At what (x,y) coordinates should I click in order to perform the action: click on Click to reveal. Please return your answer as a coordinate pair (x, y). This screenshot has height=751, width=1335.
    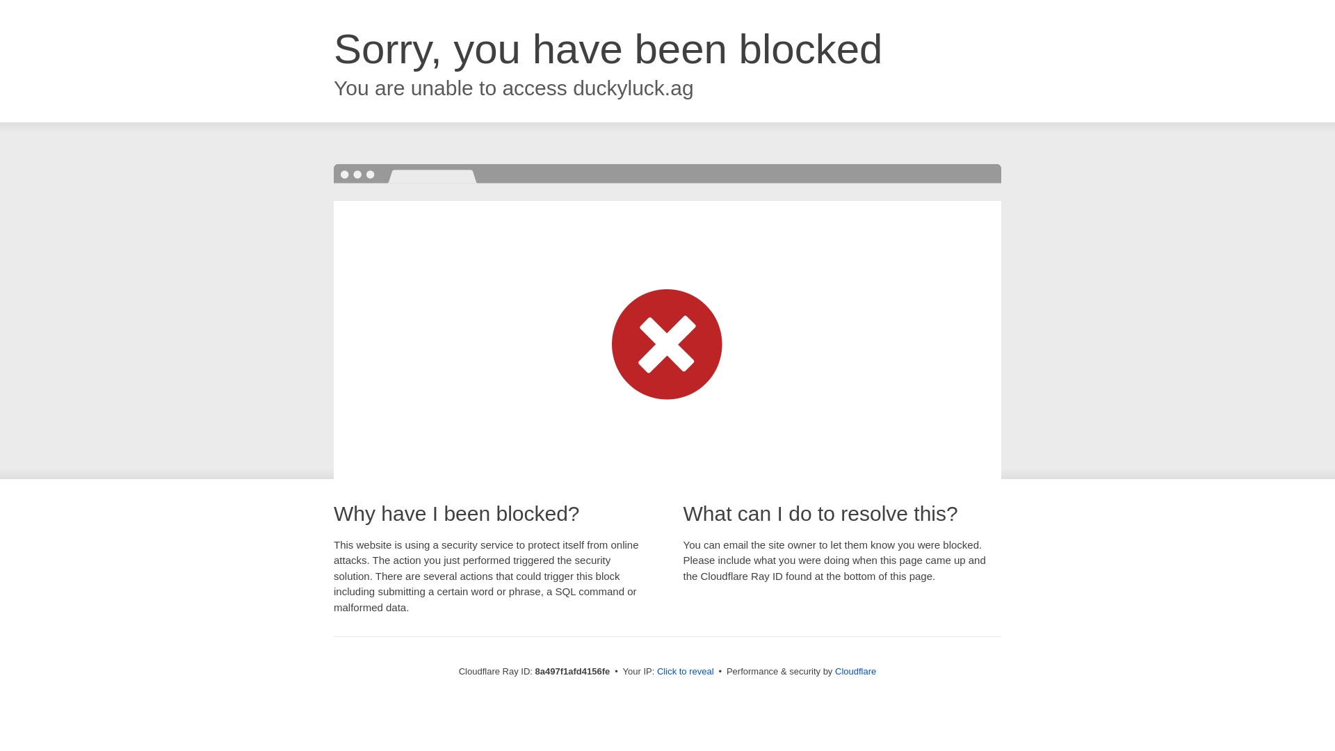
    Looking at the image, I should click on (686, 672).